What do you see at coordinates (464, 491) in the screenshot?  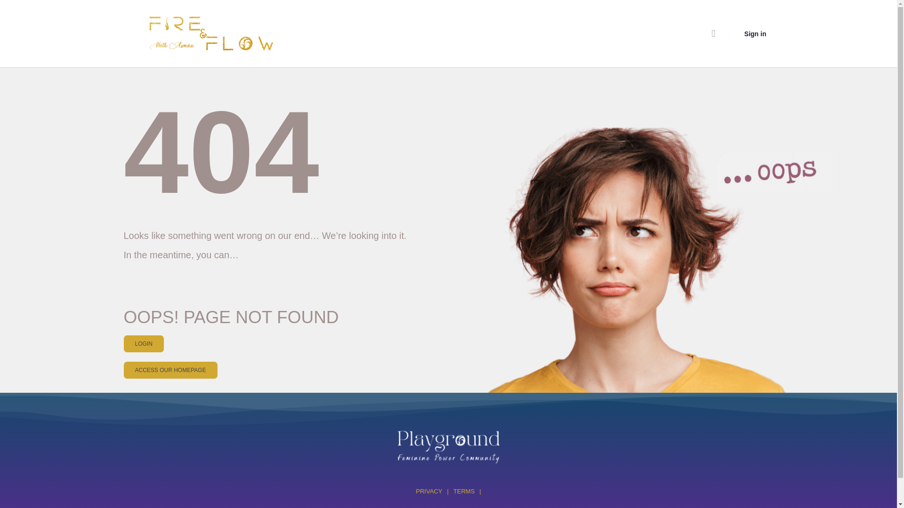 I see `TERMS` at bounding box center [464, 491].